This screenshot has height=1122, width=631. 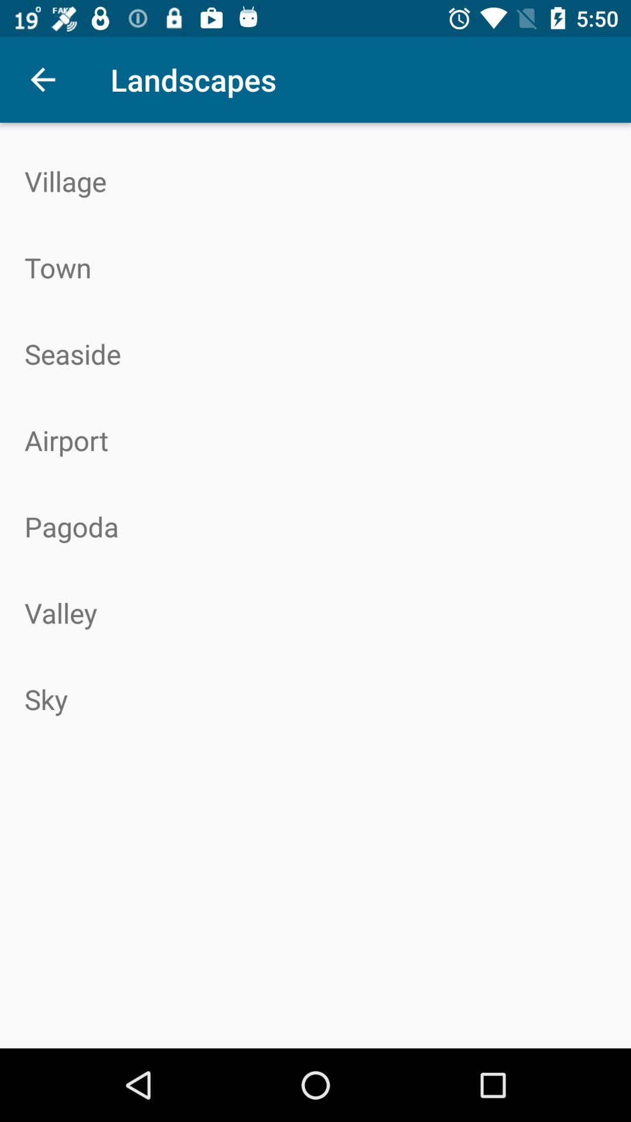 I want to click on select icon above airport, so click(x=315, y=354).